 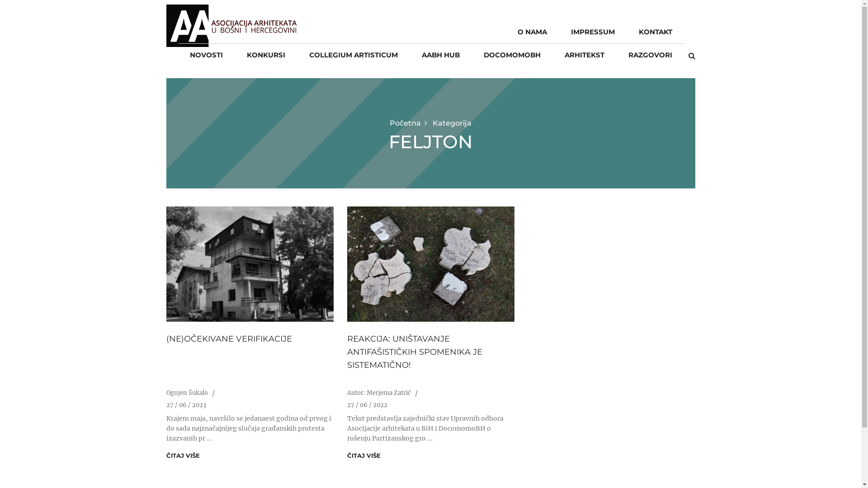 I want to click on ARHITEKST, so click(x=584, y=55).